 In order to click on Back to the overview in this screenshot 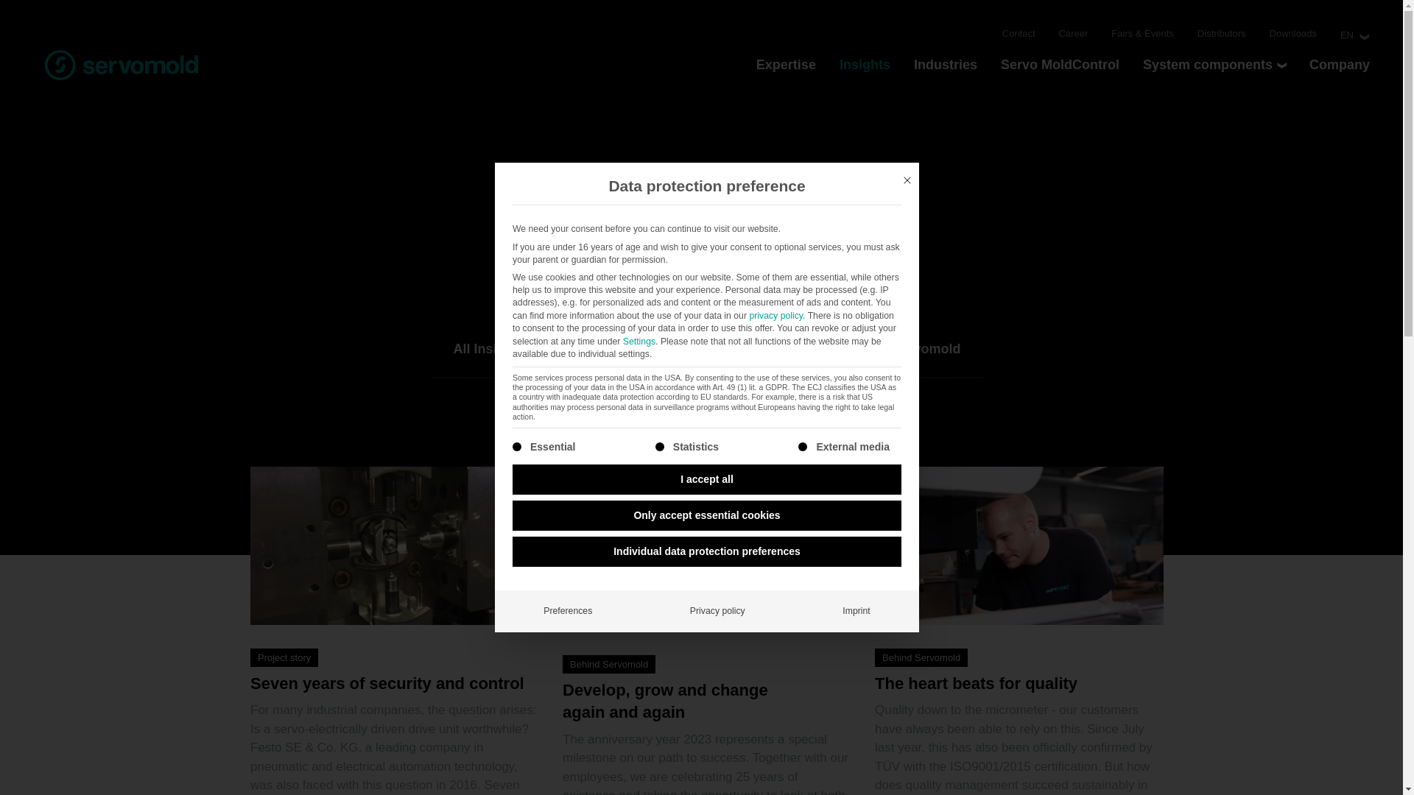, I will do `click(714, 241)`.